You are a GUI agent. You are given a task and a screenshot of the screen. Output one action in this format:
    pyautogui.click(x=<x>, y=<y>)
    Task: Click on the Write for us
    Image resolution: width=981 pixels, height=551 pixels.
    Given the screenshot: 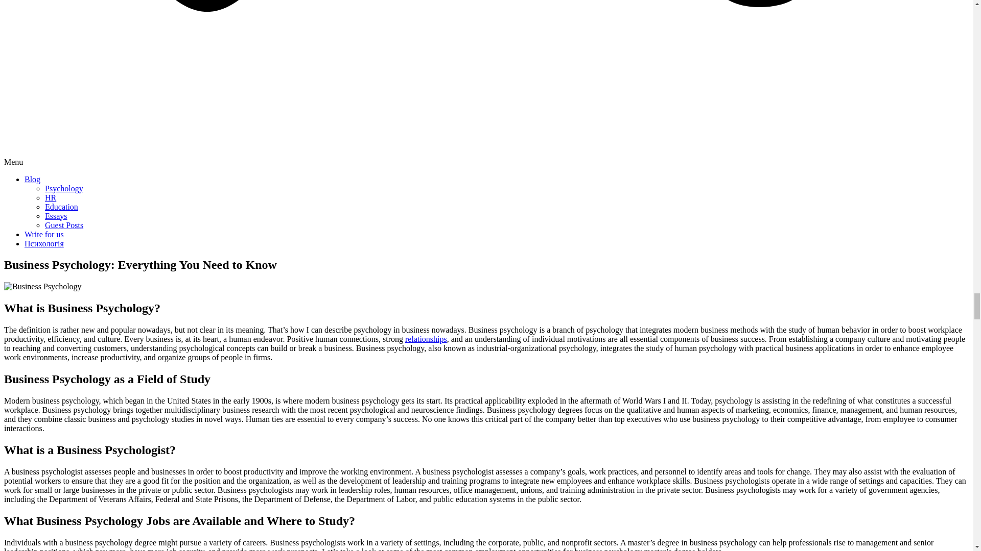 What is the action you would take?
    pyautogui.click(x=44, y=234)
    